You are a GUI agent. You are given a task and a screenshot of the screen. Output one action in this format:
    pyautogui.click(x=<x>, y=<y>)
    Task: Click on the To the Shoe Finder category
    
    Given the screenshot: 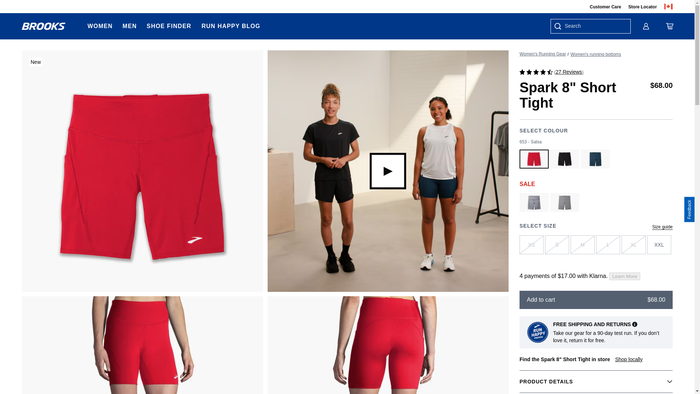 What is the action you would take?
    pyautogui.click(x=168, y=26)
    